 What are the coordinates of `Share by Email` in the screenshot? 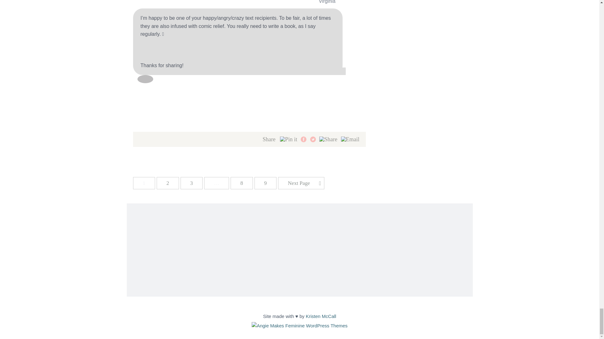 It's located at (350, 139).